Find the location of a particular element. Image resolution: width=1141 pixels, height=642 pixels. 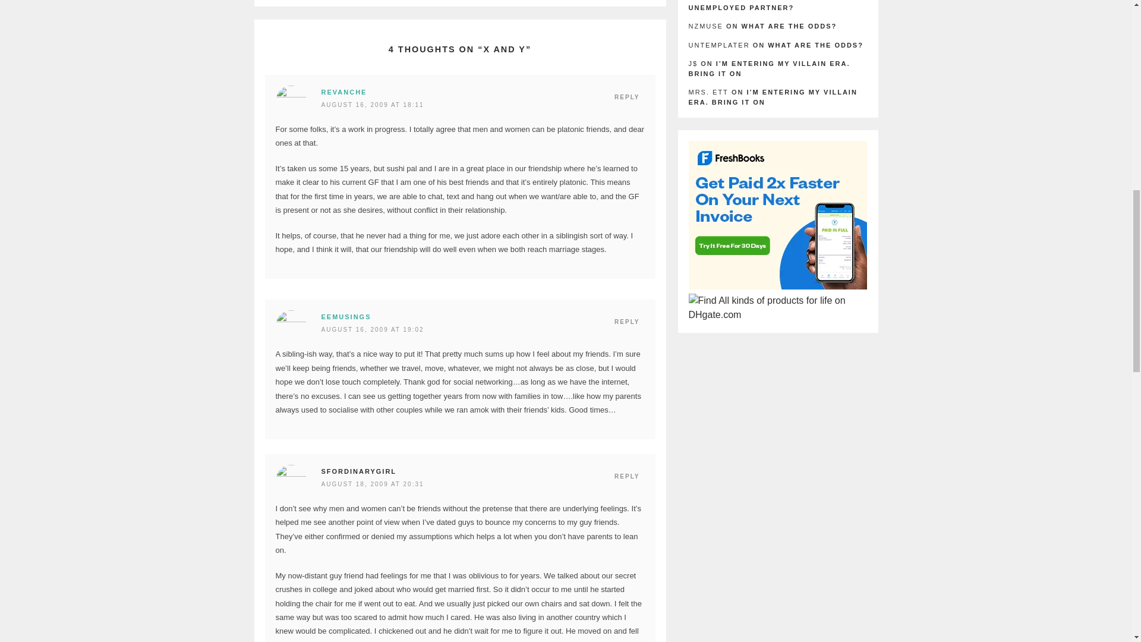

REPLY is located at coordinates (626, 97).